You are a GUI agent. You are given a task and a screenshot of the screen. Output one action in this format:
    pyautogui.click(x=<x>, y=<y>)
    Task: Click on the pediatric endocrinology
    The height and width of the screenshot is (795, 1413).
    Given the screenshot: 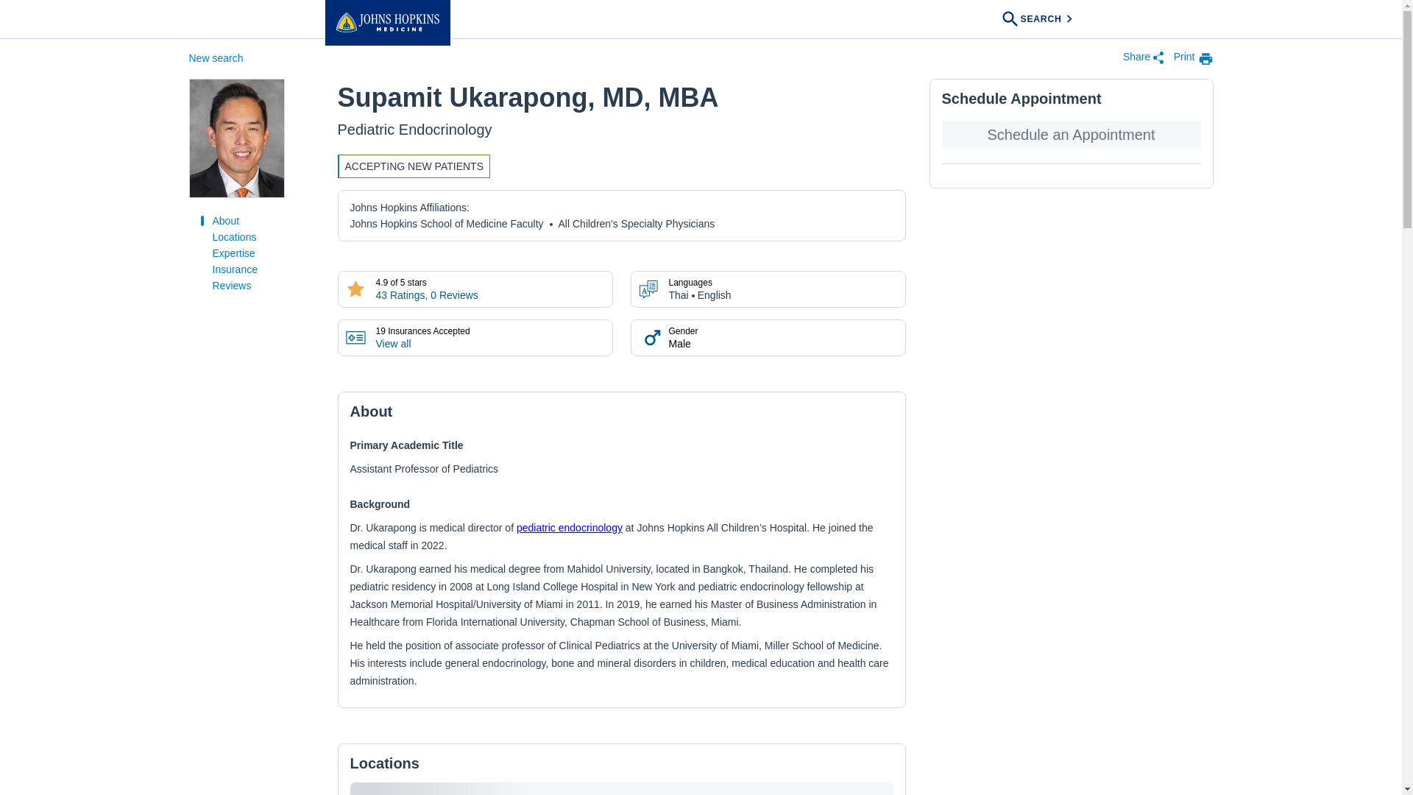 What is the action you would take?
    pyautogui.click(x=570, y=527)
    